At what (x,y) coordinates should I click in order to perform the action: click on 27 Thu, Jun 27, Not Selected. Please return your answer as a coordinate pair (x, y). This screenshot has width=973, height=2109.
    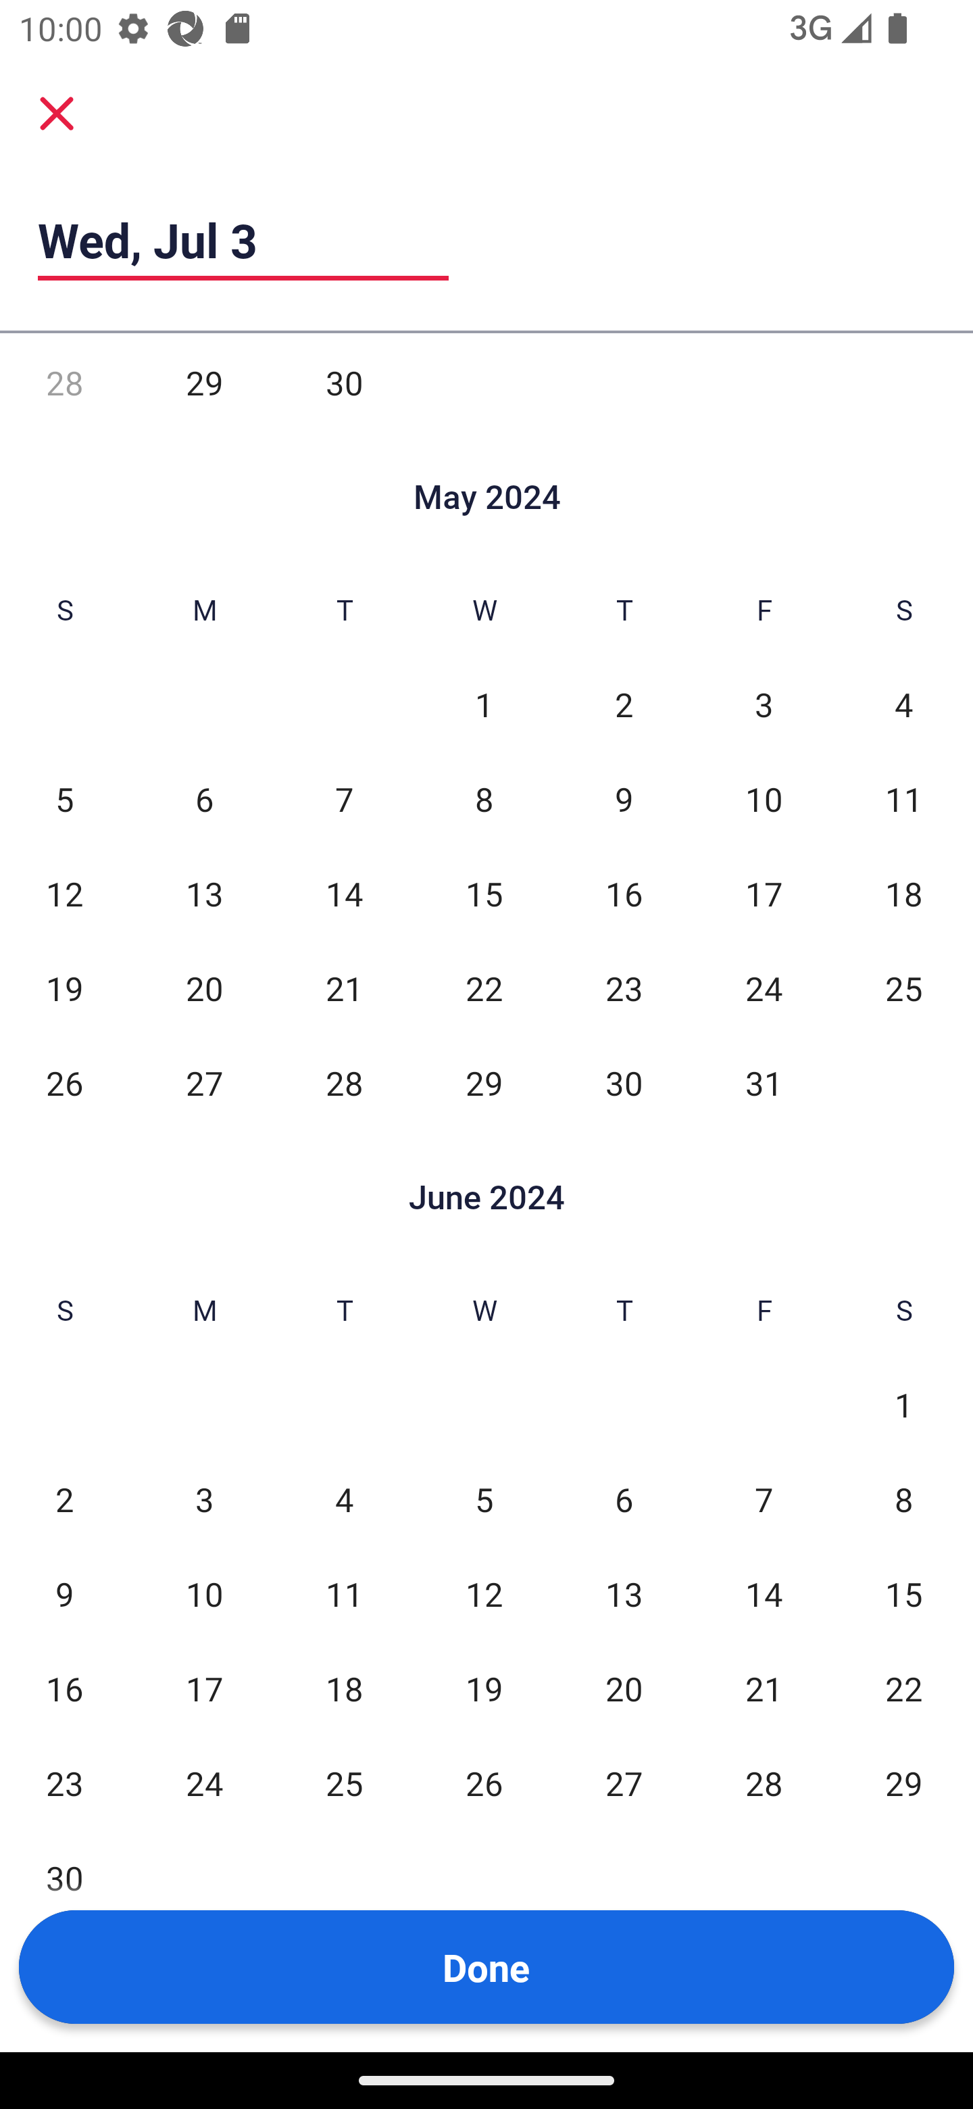
    Looking at the image, I should click on (624, 1783).